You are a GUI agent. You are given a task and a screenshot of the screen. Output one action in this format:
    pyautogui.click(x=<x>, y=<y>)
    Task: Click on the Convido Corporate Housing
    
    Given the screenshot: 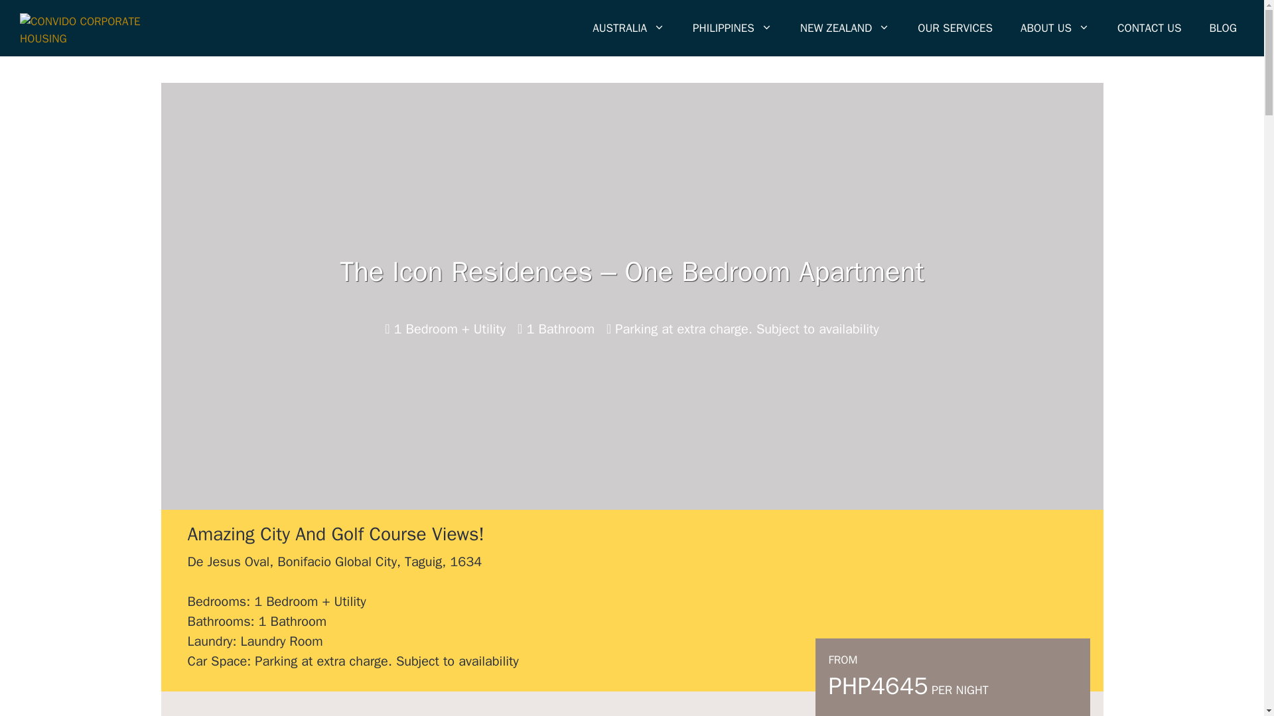 What is the action you would take?
    pyautogui.click(x=83, y=28)
    